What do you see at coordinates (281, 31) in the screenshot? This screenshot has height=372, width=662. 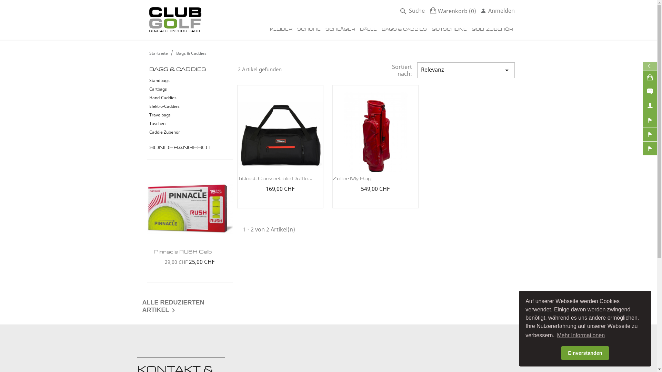 I see `KLEIDER` at bounding box center [281, 31].